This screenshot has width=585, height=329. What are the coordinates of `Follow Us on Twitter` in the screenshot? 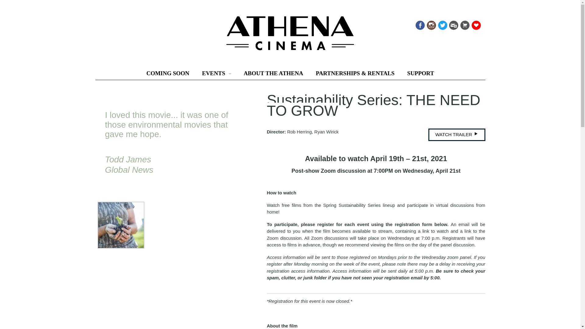 It's located at (442, 24).